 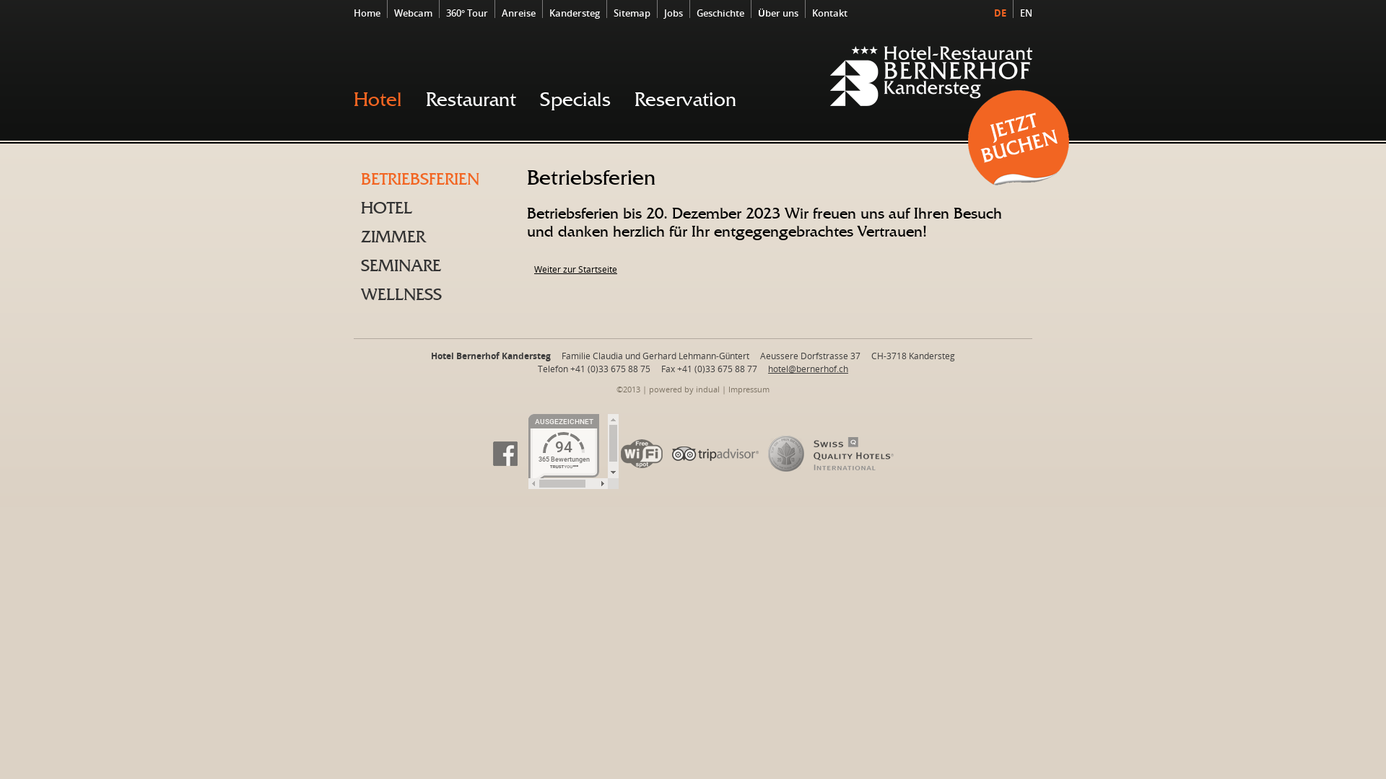 I want to click on DE, so click(x=999, y=13).